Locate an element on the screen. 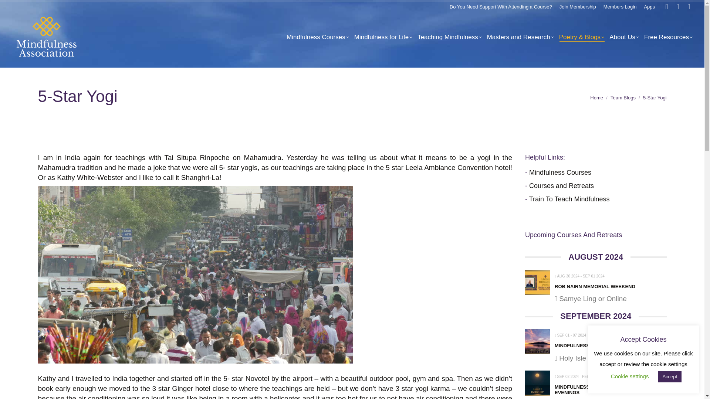 Image resolution: width=710 pixels, height=399 pixels. Do You Need Support With Attending a Course? is located at coordinates (501, 6).